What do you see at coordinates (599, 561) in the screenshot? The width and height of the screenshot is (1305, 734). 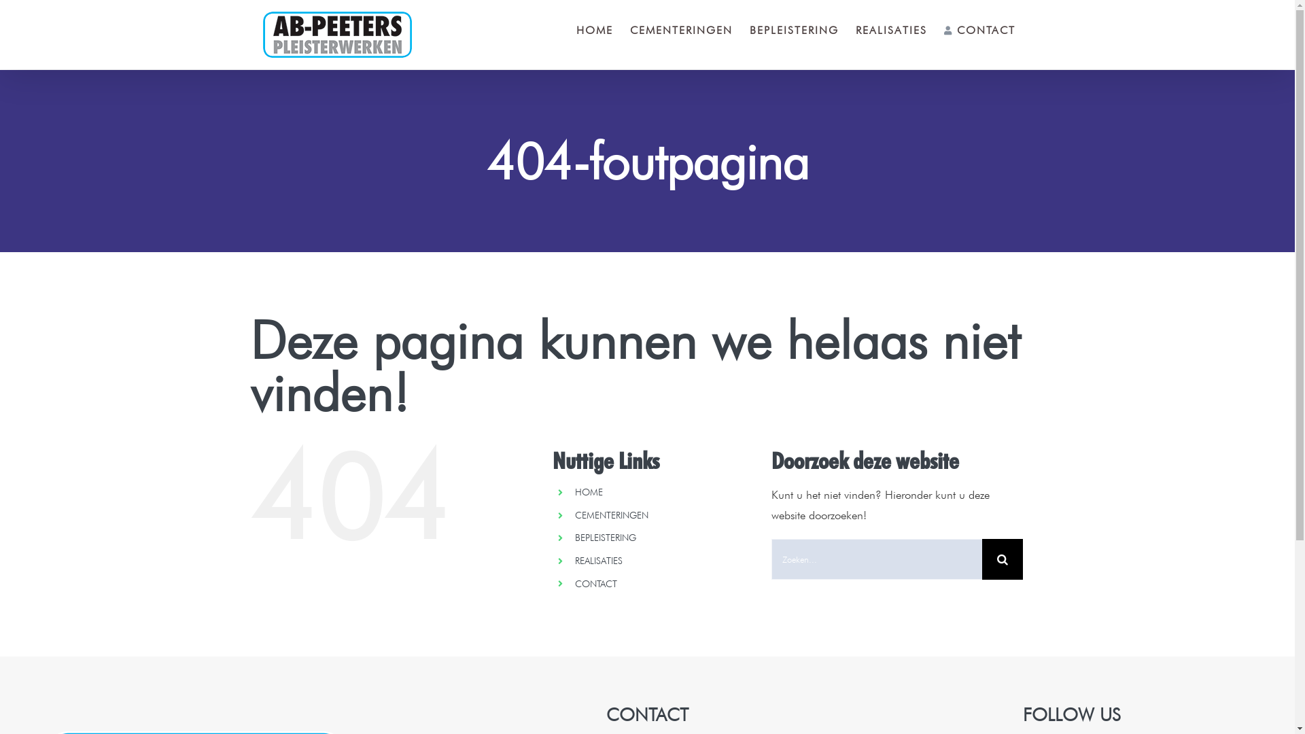 I see `REALISATIES` at bounding box center [599, 561].